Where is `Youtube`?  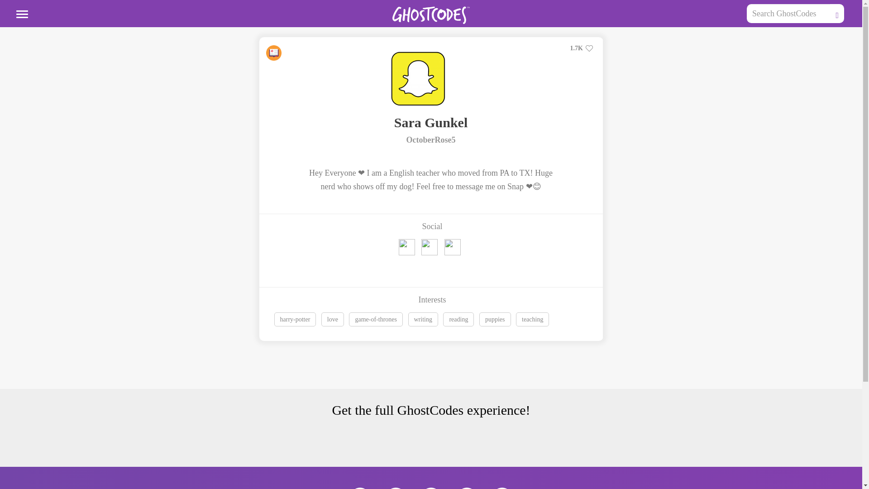
Youtube is located at coordinates (502, 488).